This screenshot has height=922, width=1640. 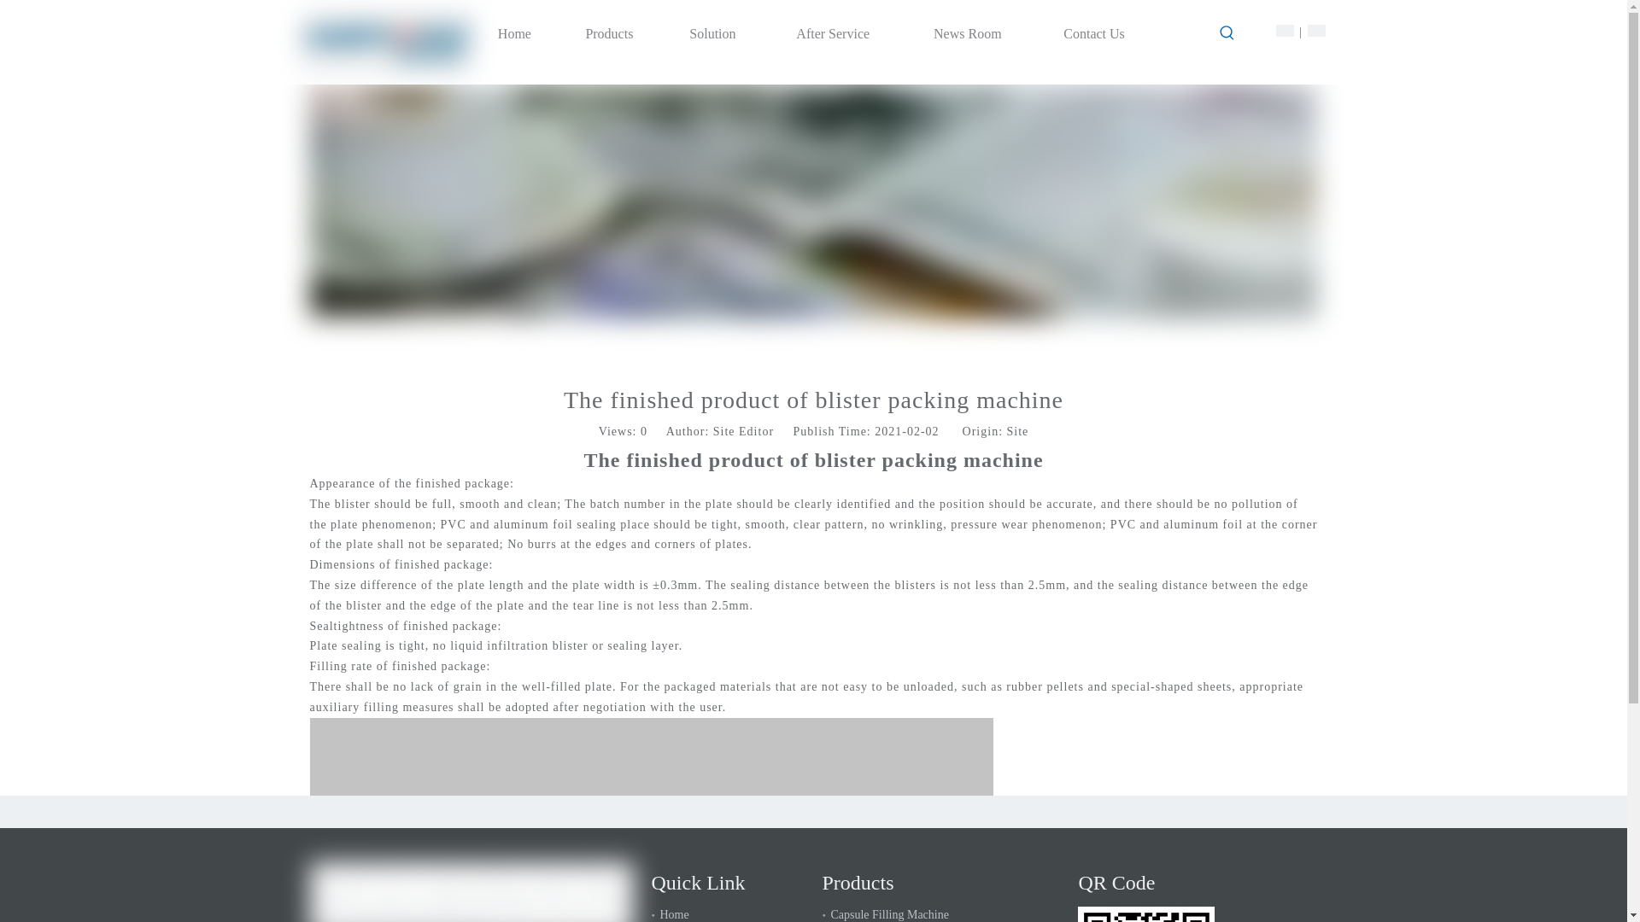 What do you see at coordinates (888, 913) in the screenshot?
I see `Capsule Filling Machine` at bounding box center [888, 913].